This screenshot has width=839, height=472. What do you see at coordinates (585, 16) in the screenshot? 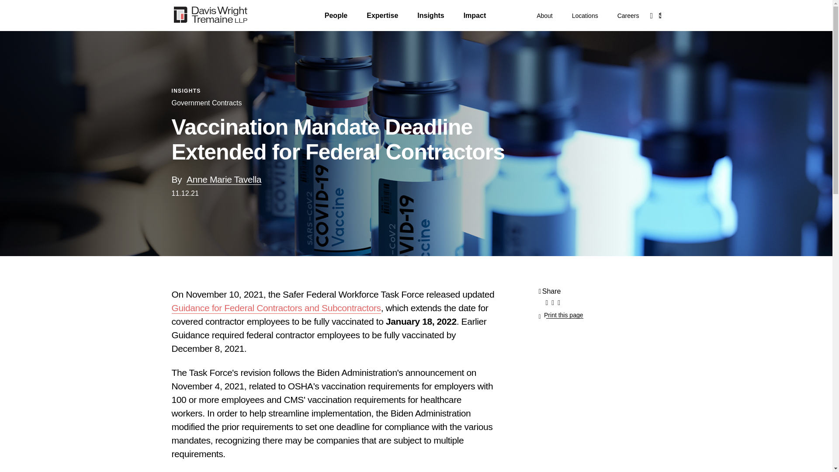
I see `Locations` at bounding box center [585, 16].